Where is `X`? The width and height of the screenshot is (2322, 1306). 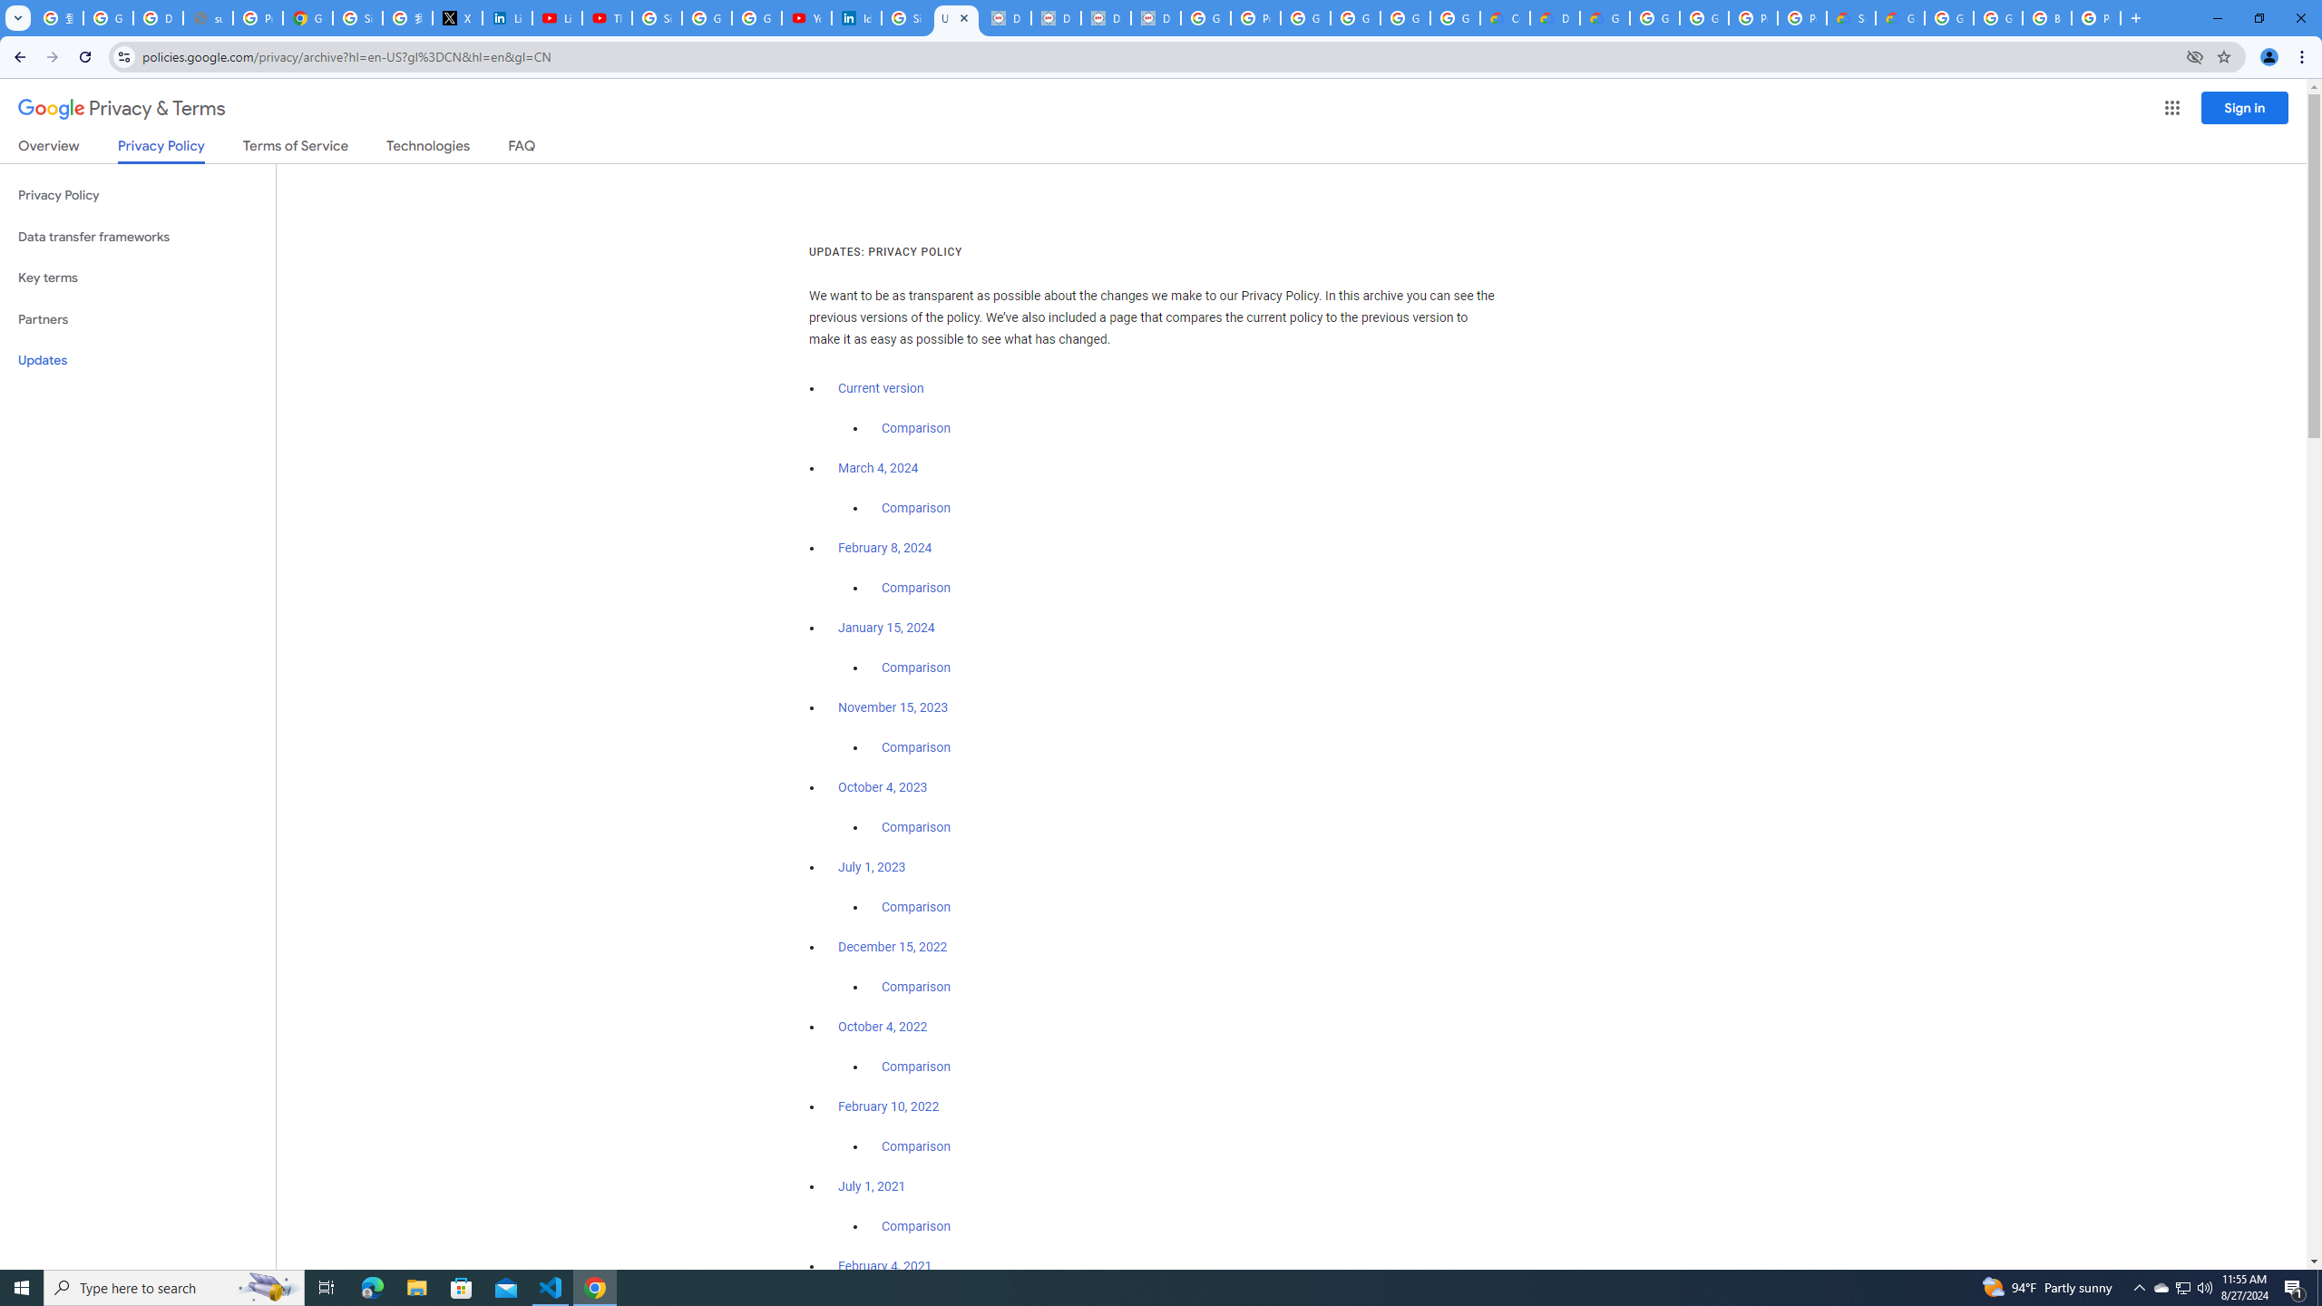
X is located at coordinates (457, 18).